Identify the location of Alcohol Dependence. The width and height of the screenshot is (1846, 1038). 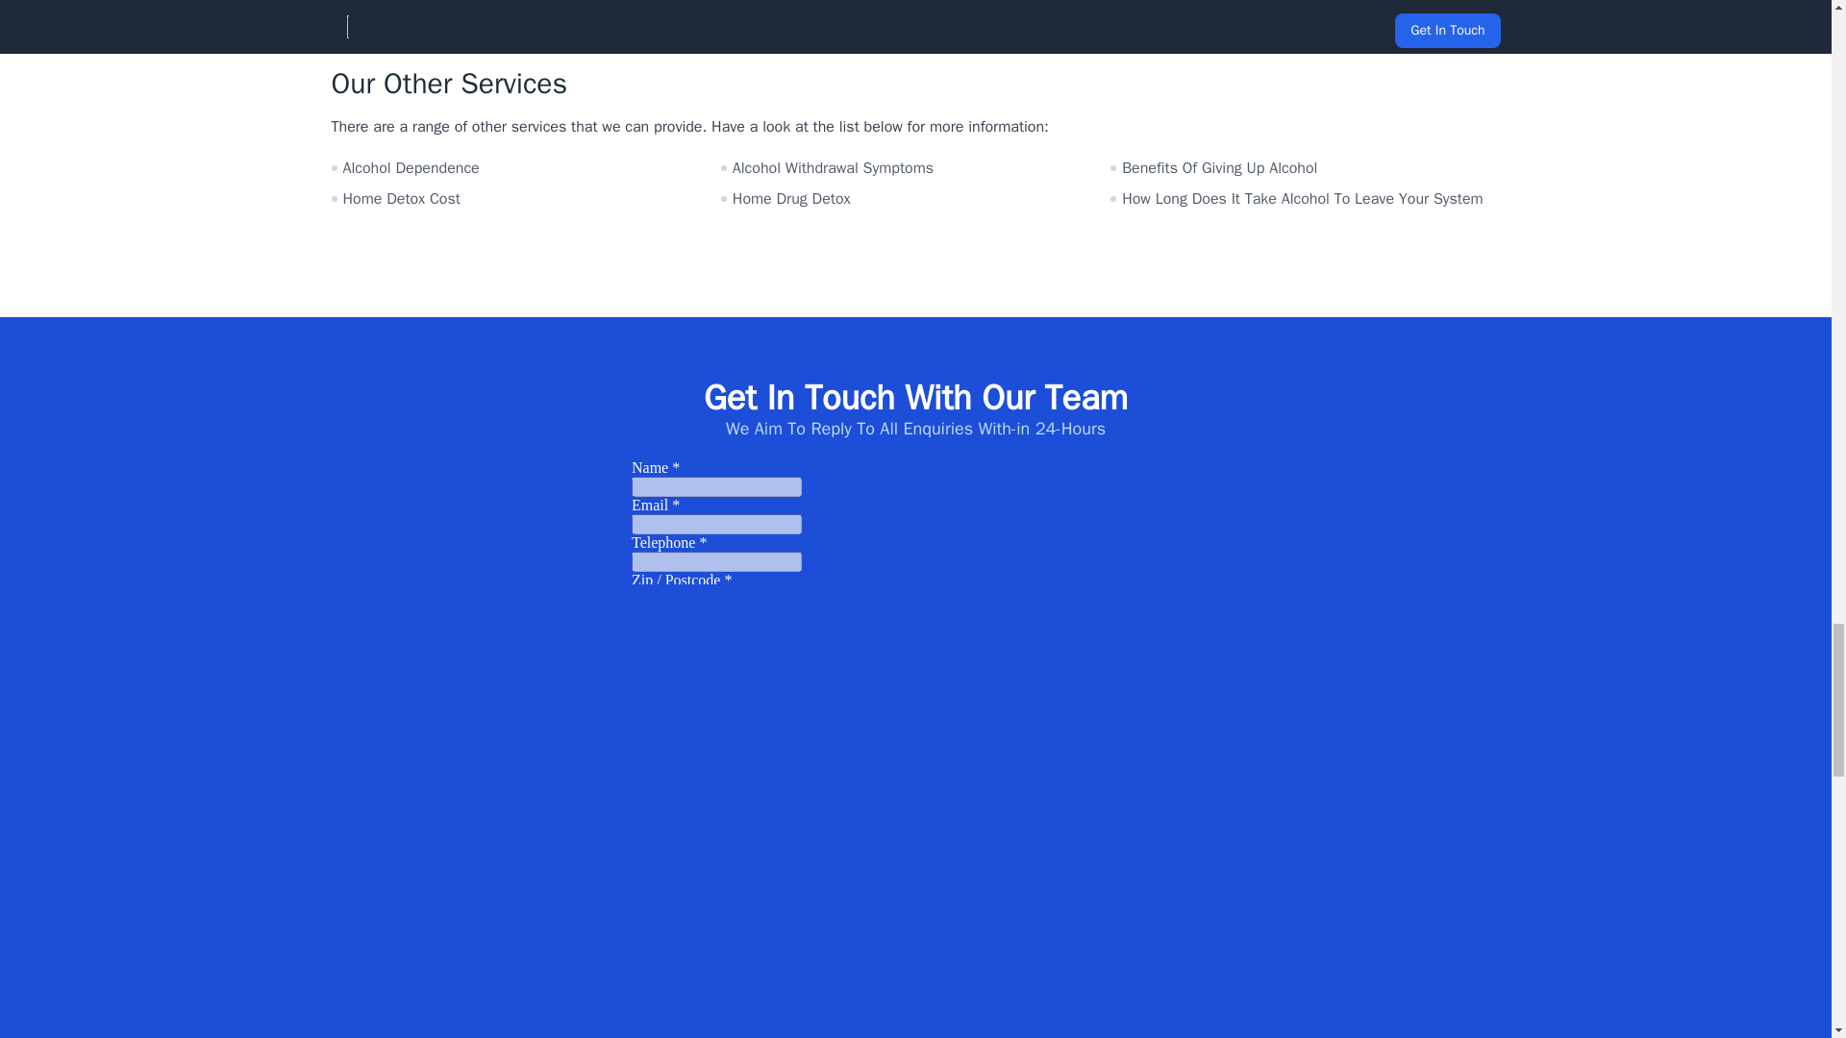
(525, 167).